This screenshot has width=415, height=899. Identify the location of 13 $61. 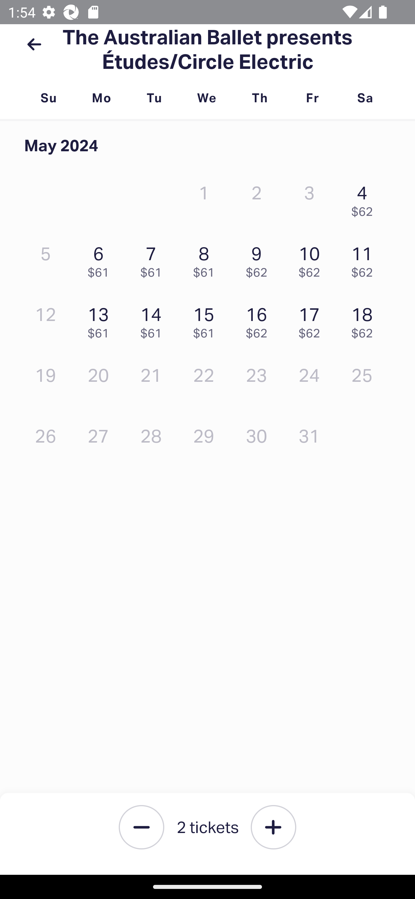
(101, 320).